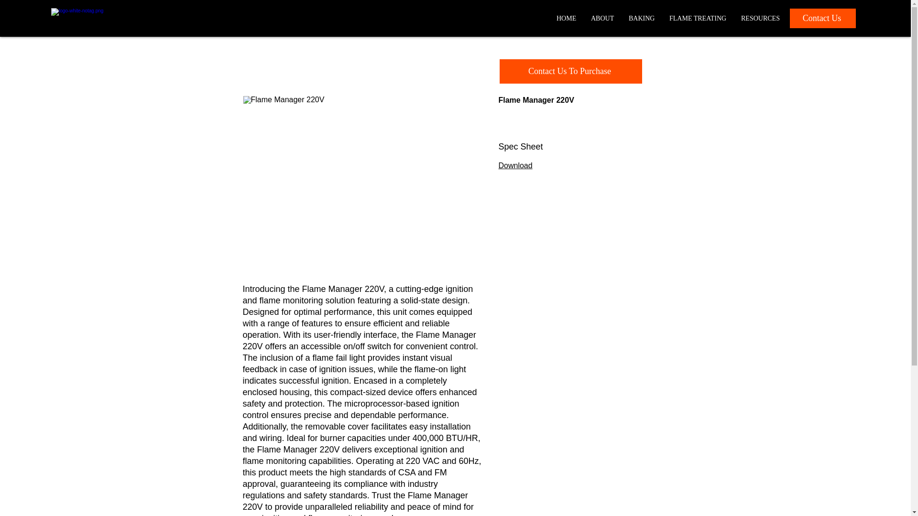 This screenshot has height=516, width=918. Describe the element at coordinates (602, 18) in the screenshot. I see `ABOUT` at that location.